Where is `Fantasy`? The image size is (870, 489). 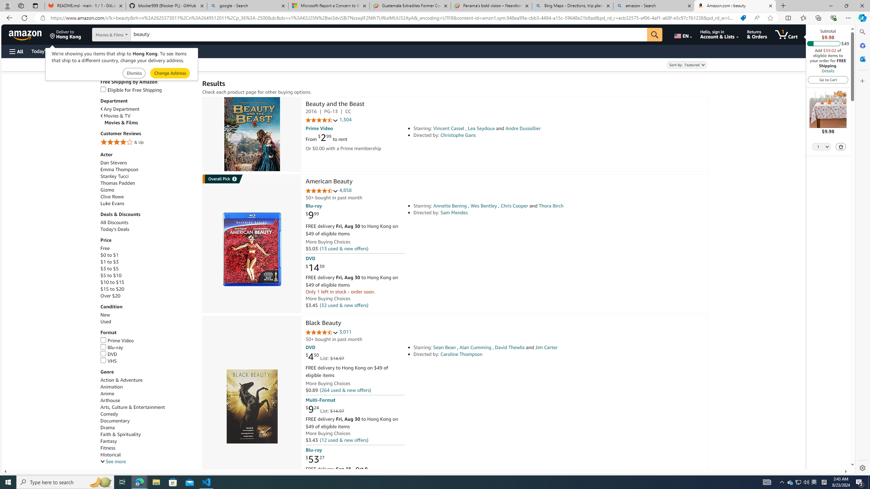
Fantasy is located at coordinates (148, 441).